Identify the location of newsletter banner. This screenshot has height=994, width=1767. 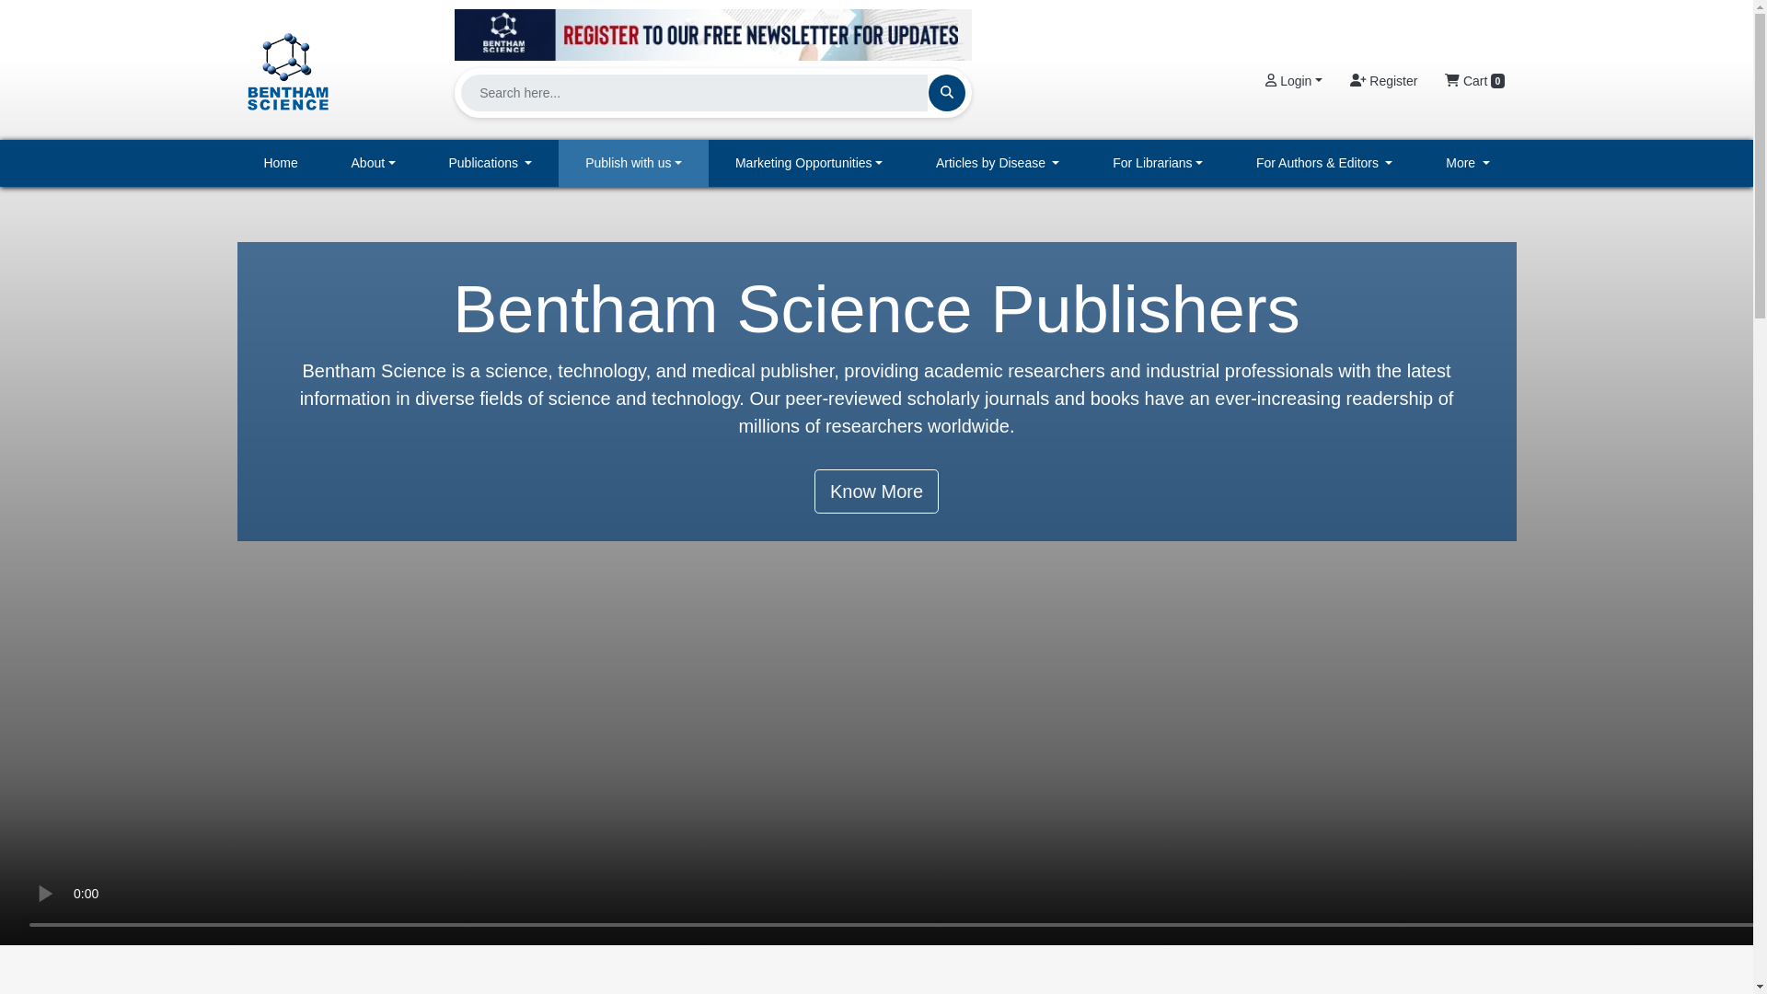
(712, 34).